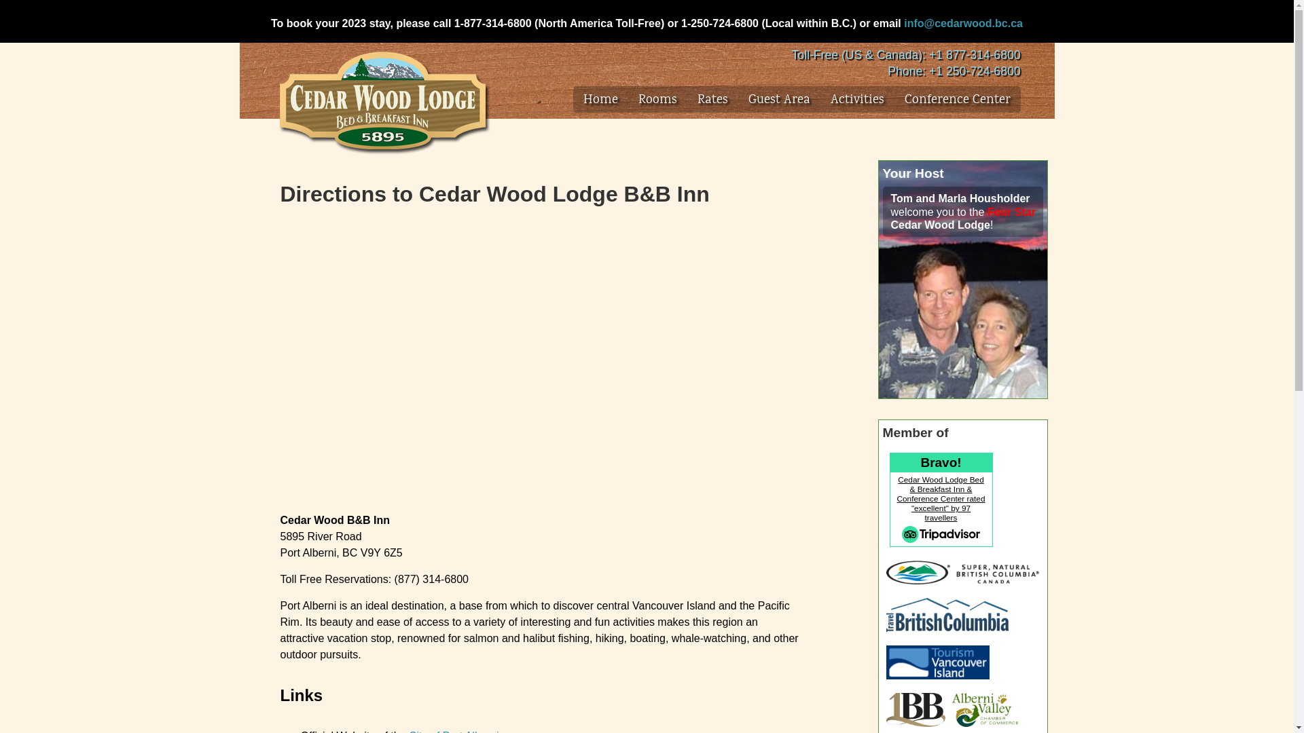 The image size is (1304, 733). Describe the element at coordinates (600, 100) in the screenshot. I see `Home` at that location.